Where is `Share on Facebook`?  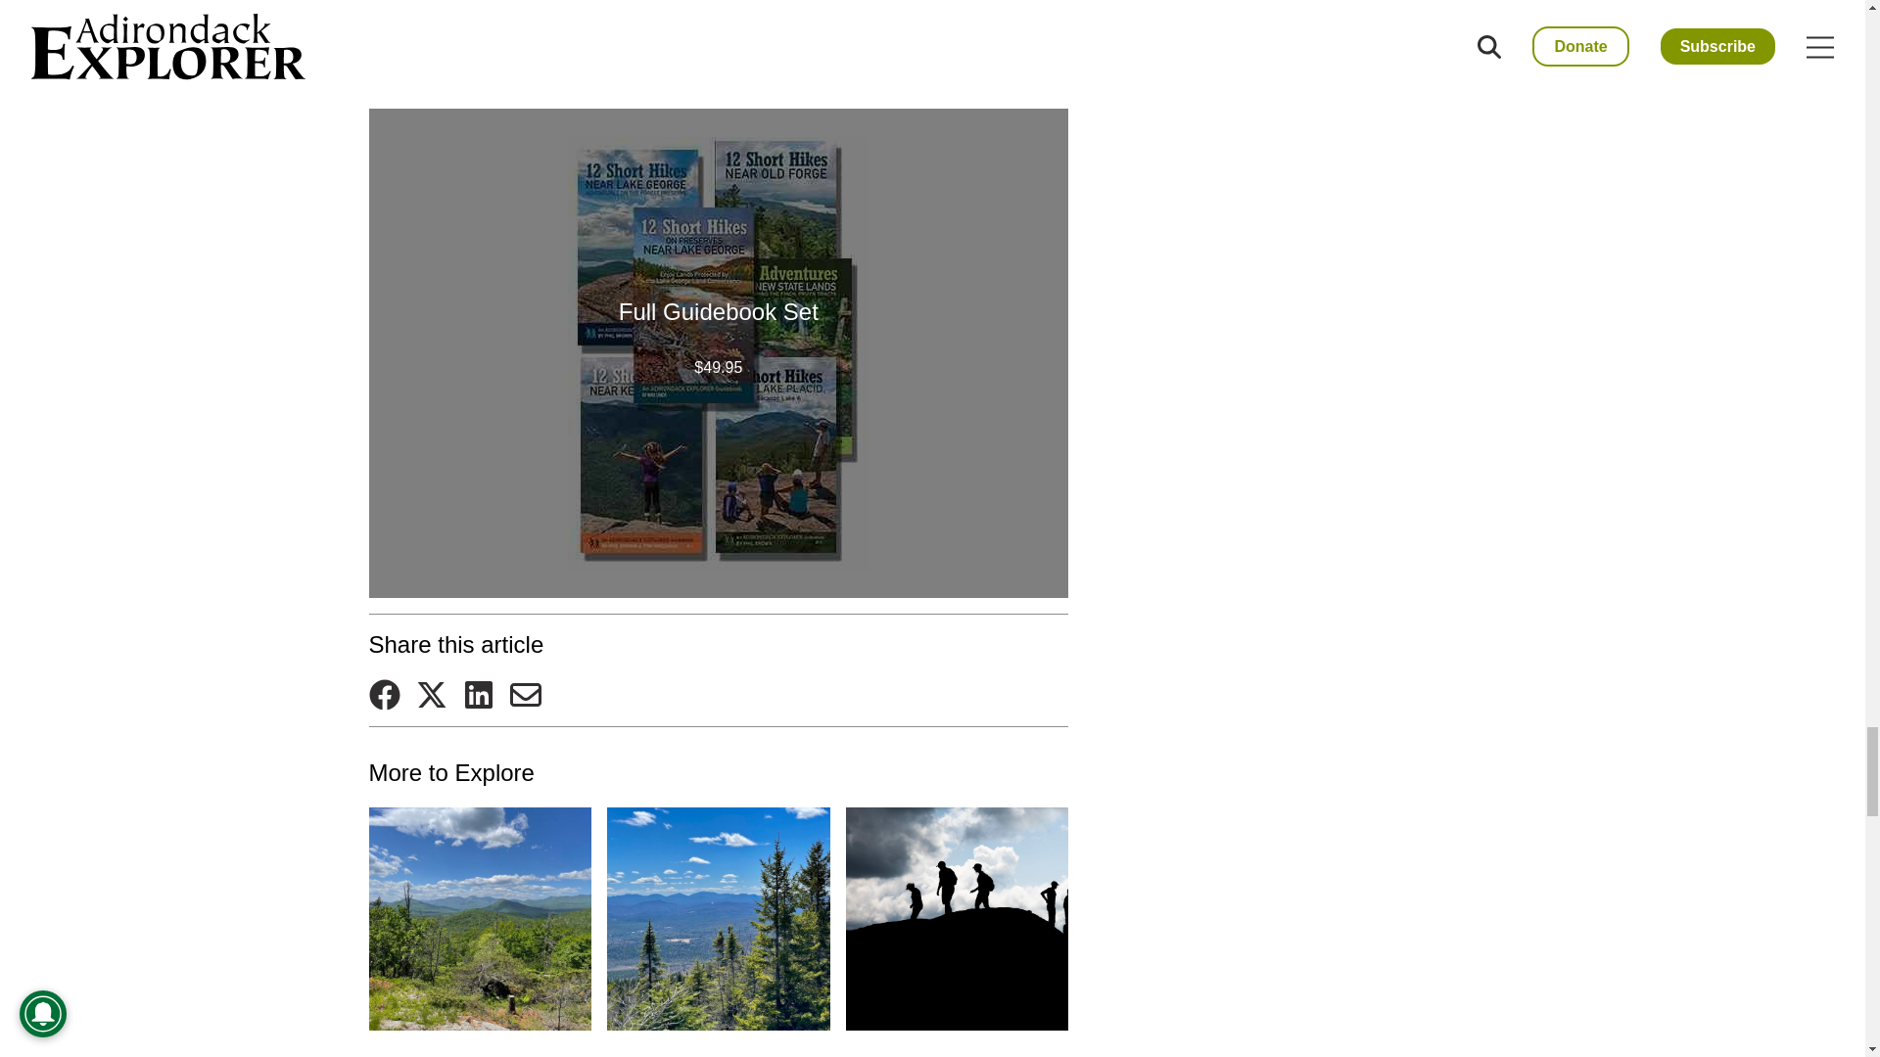 Share on Facebook is located at coordinates (384, 695).